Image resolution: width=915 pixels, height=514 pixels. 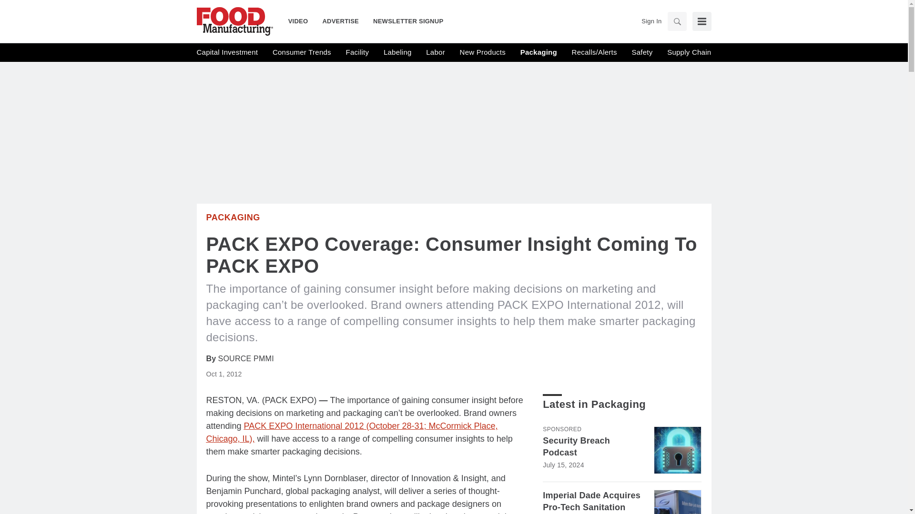 I want to click on Capital Investment, so click(x=227, y=52).